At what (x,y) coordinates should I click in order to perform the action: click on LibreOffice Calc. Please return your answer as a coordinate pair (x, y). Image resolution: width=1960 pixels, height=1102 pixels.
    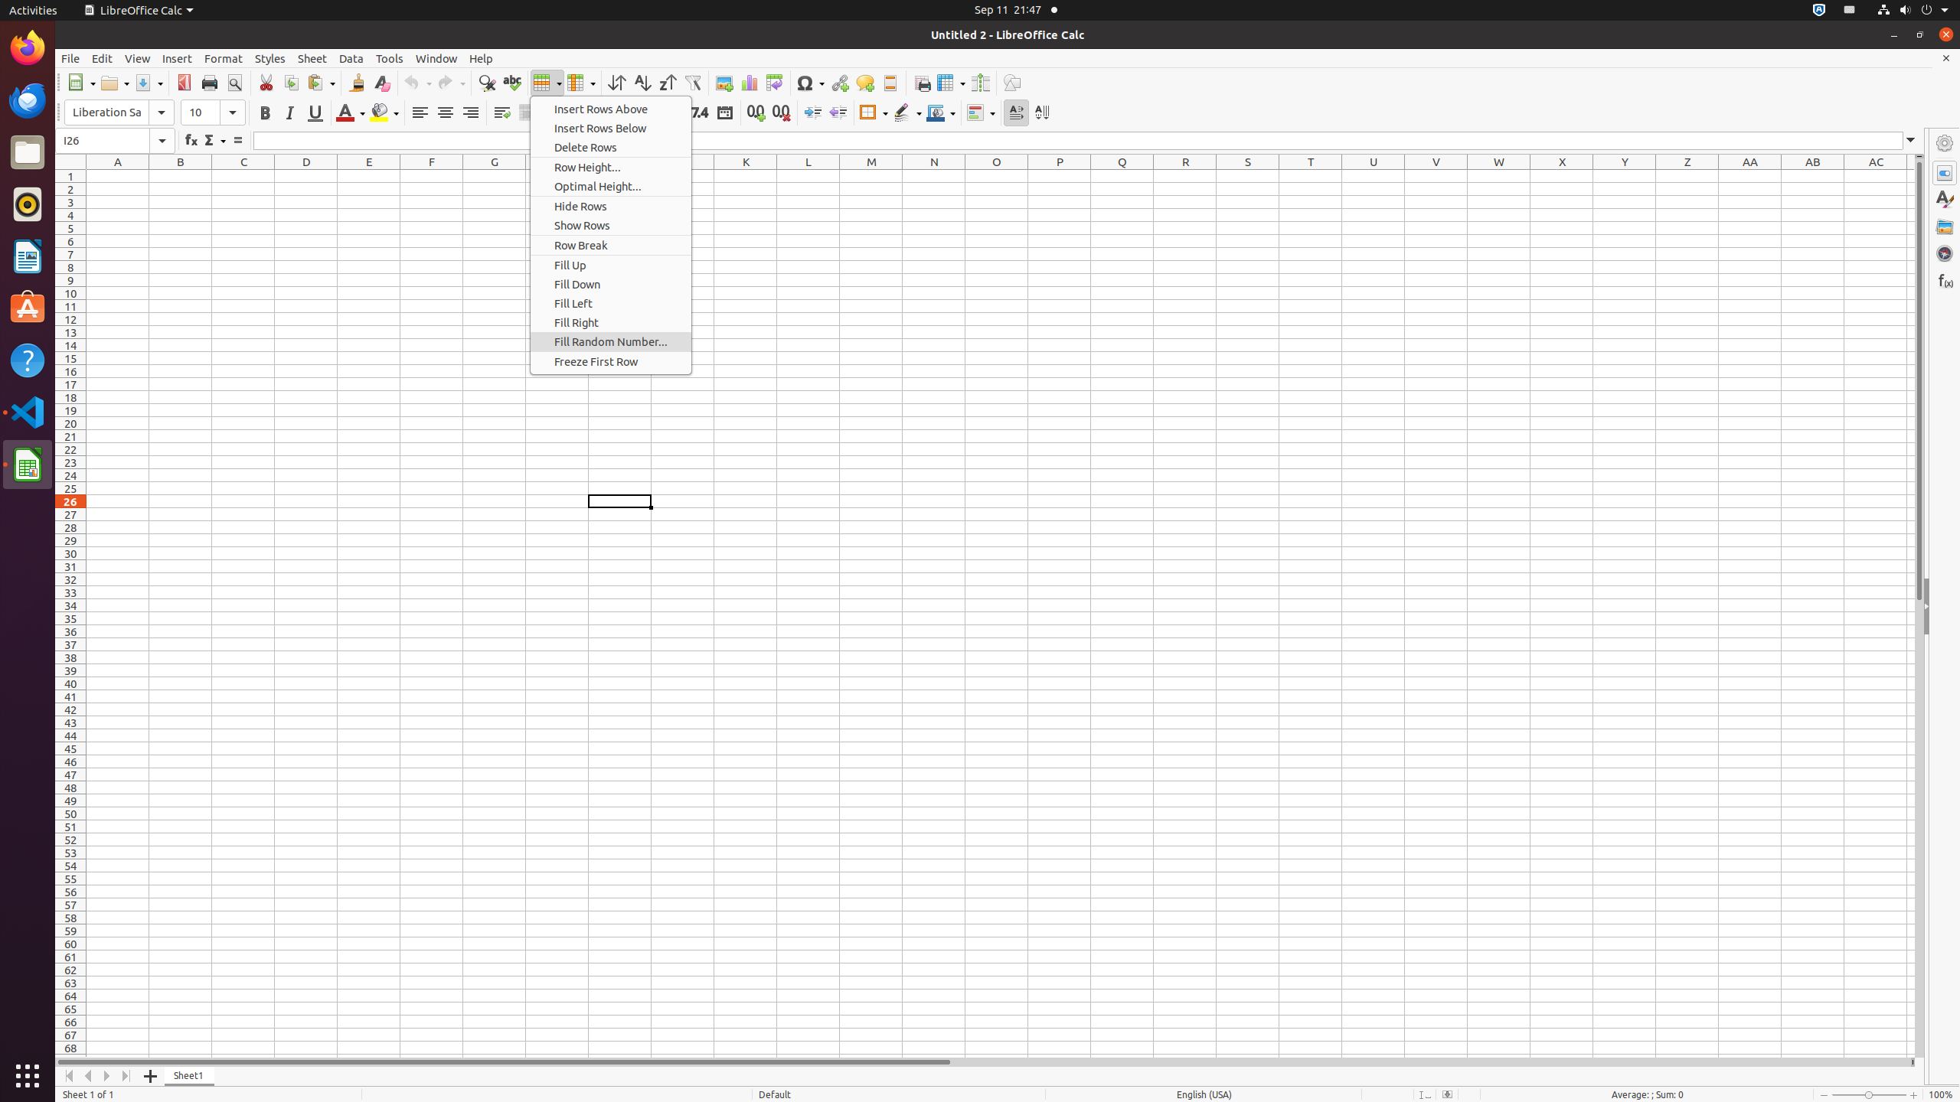
    Looking at the image, I should click on (139, 11).